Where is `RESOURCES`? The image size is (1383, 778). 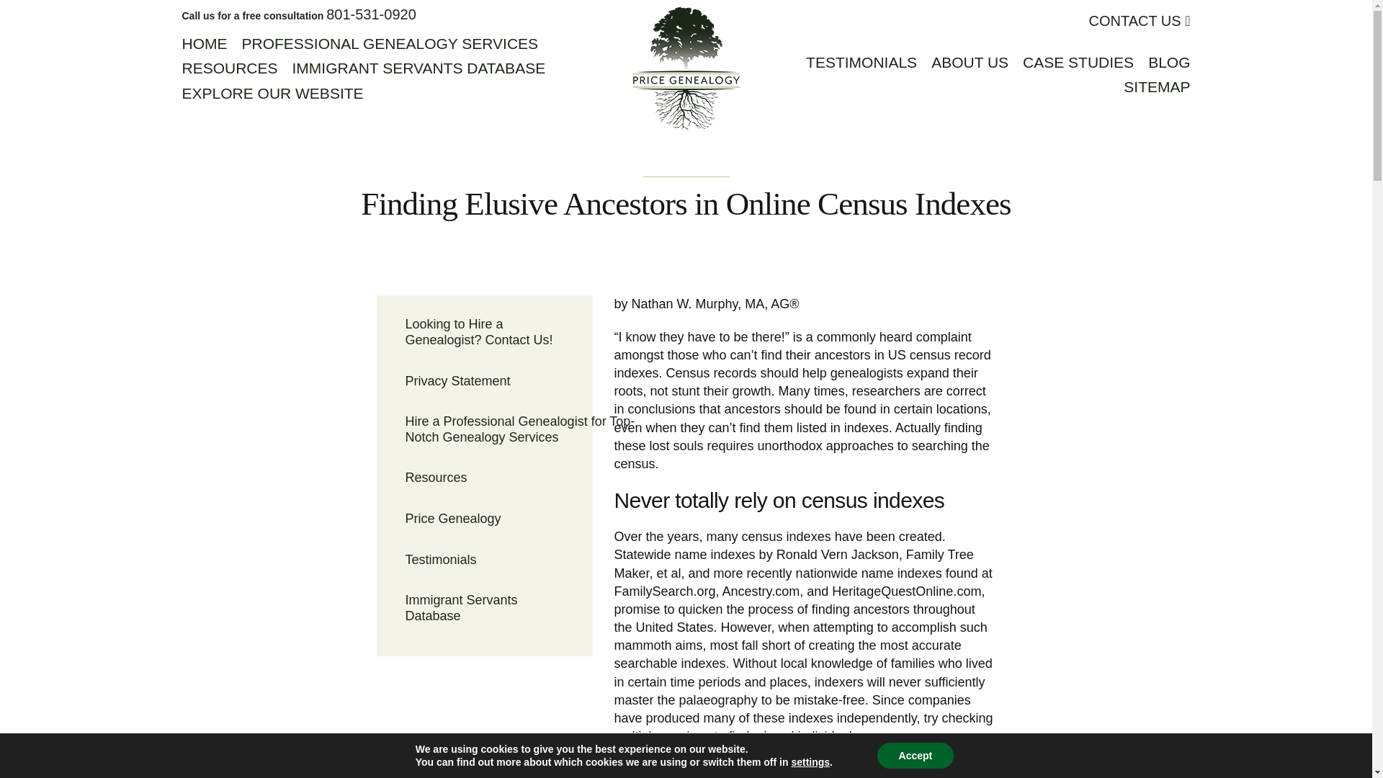 RESOURCES is located at coordinates (298, 14).